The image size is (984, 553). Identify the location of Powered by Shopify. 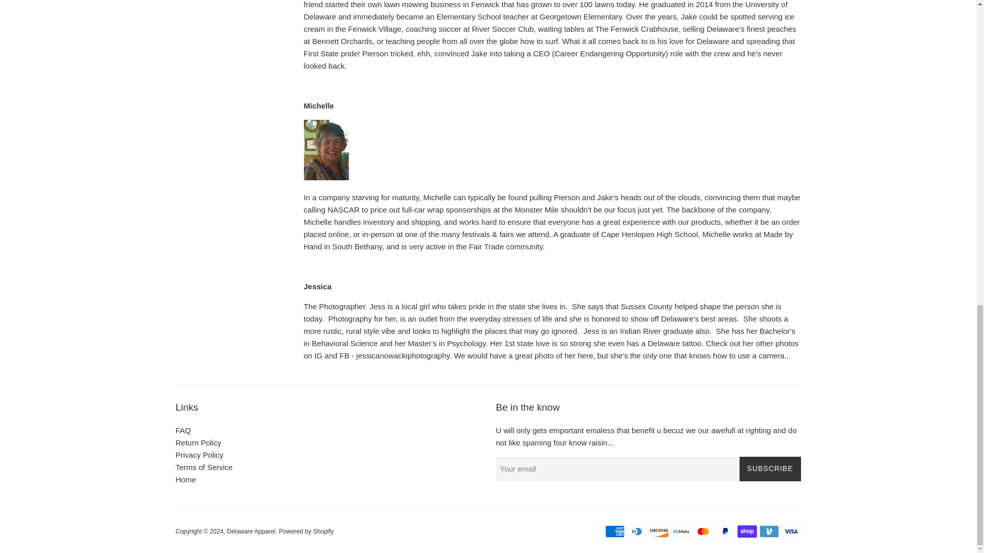
(305, 531).